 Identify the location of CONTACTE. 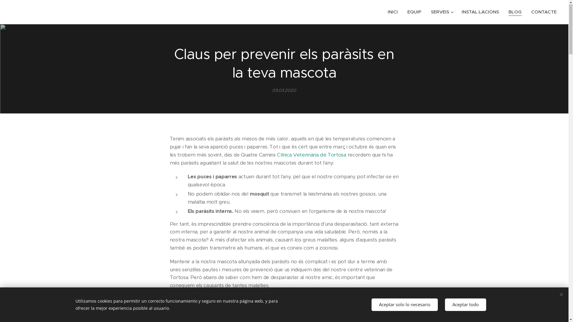
(541, 12).